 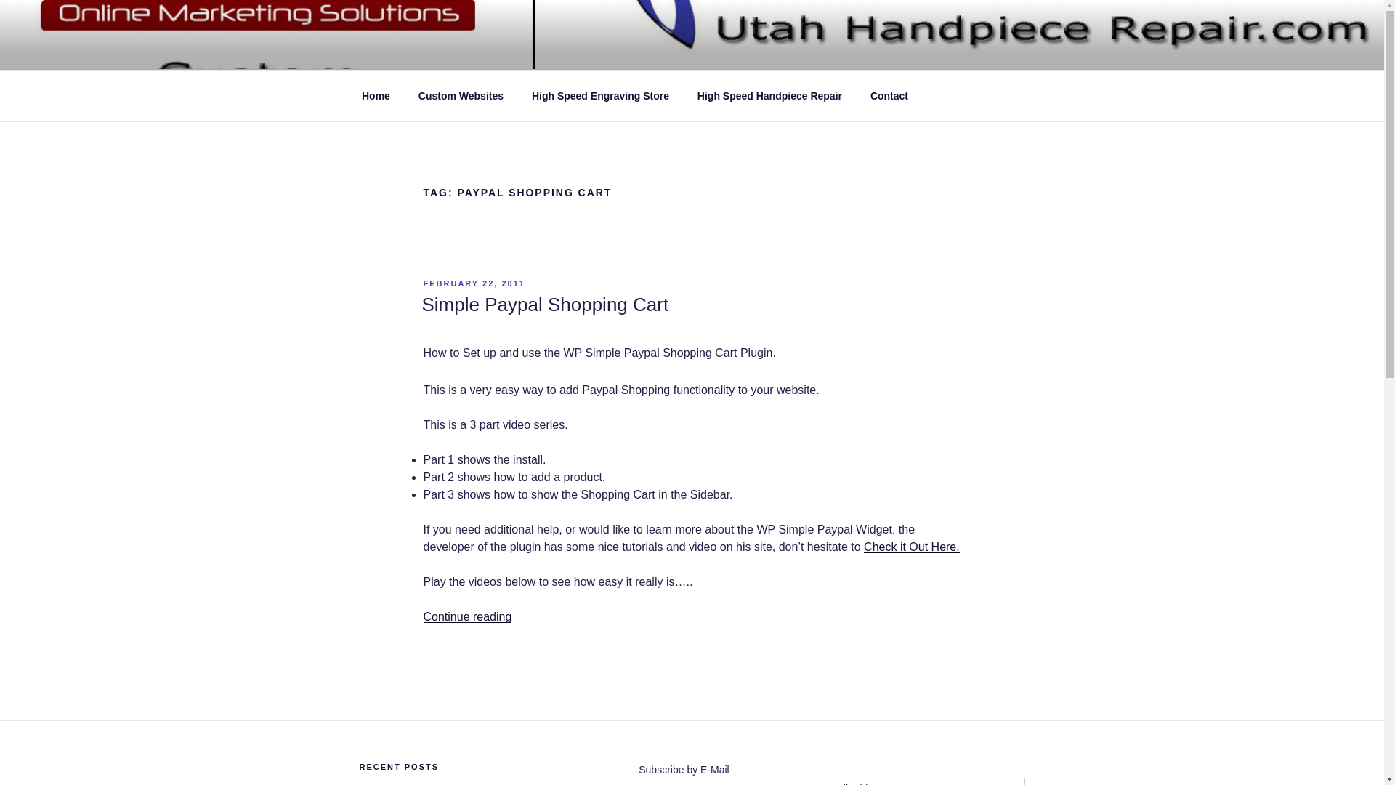 I want to click on High Speed Handpiece Repair, so click(x=769, y=96).